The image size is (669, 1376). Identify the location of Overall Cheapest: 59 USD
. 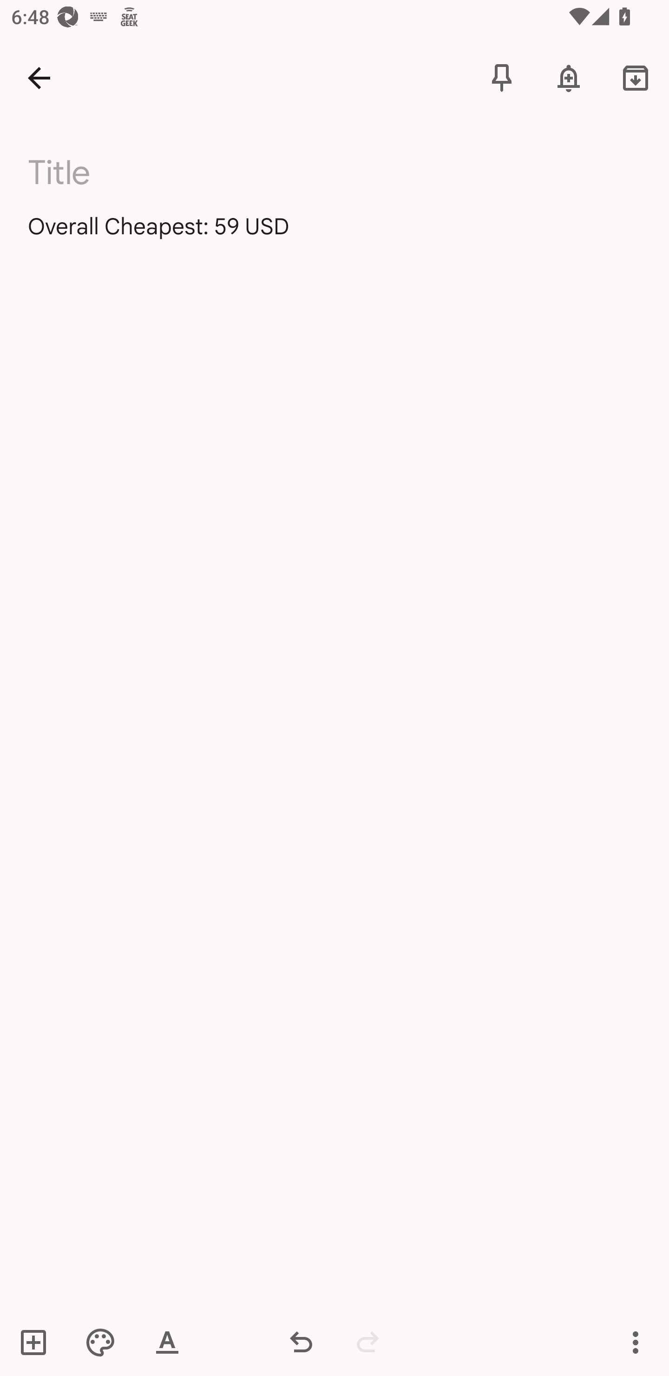
(334, 240).